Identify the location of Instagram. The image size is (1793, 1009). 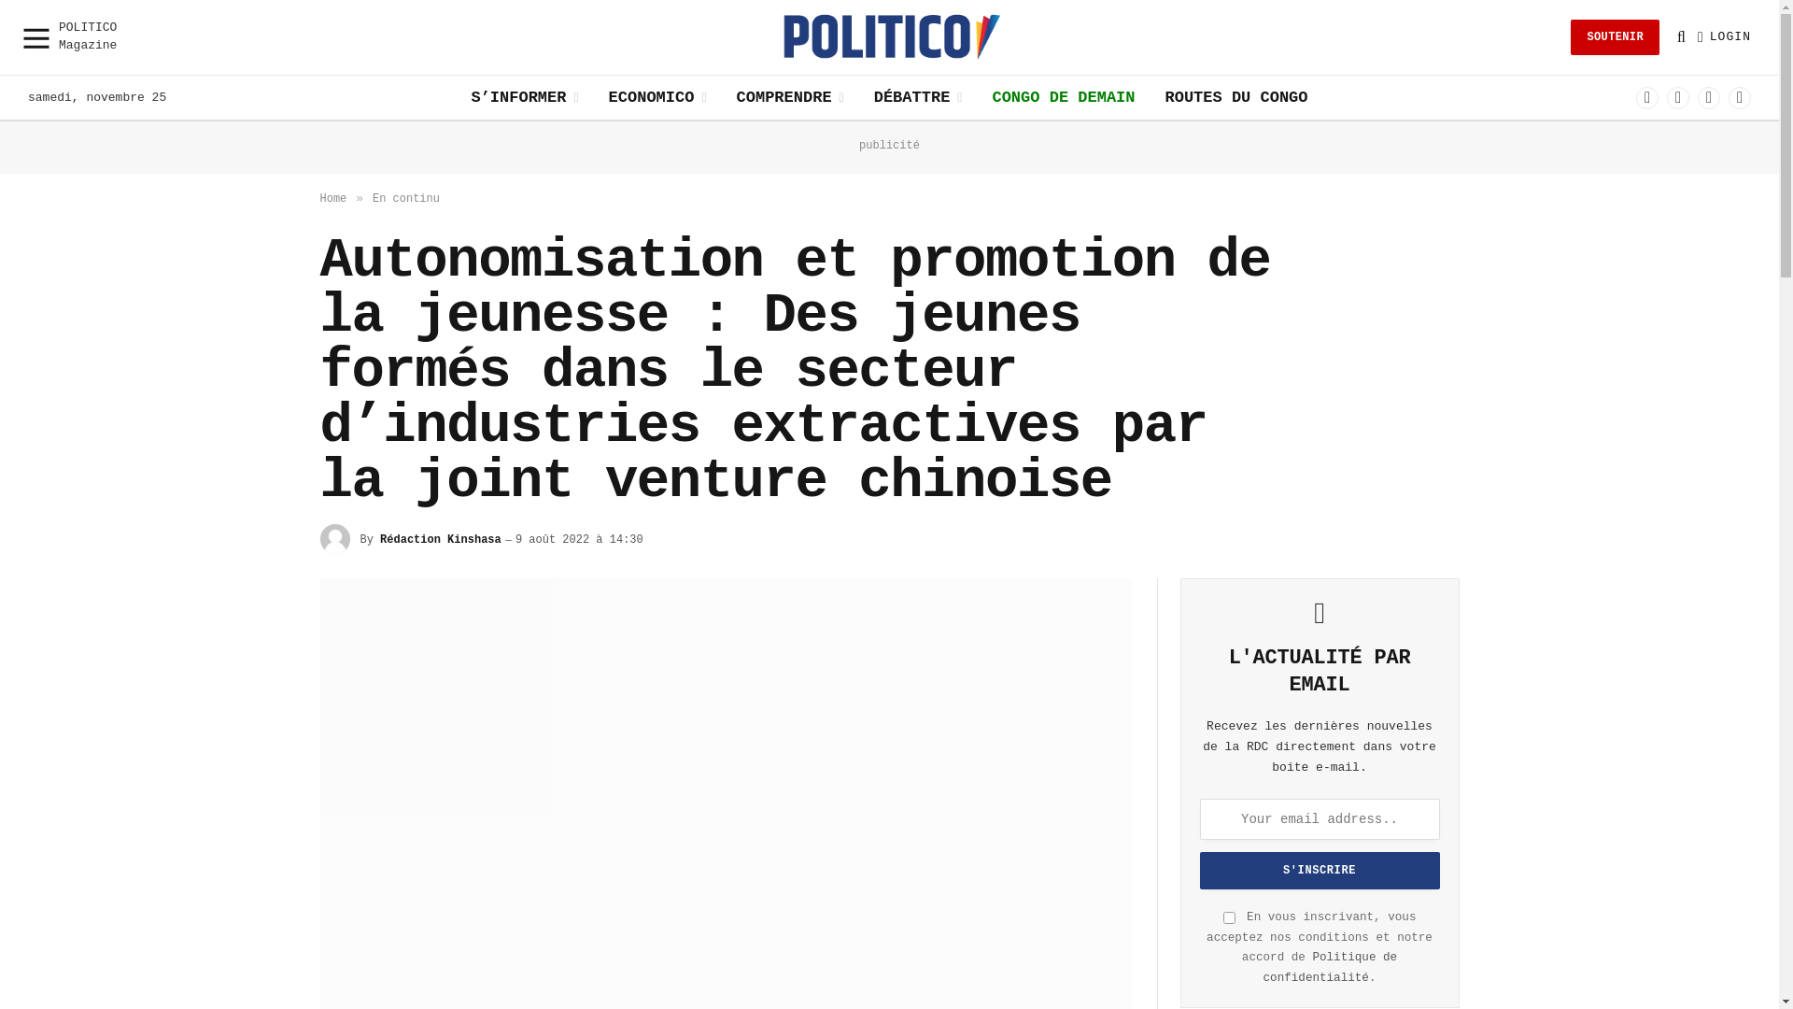
(1709, 97).